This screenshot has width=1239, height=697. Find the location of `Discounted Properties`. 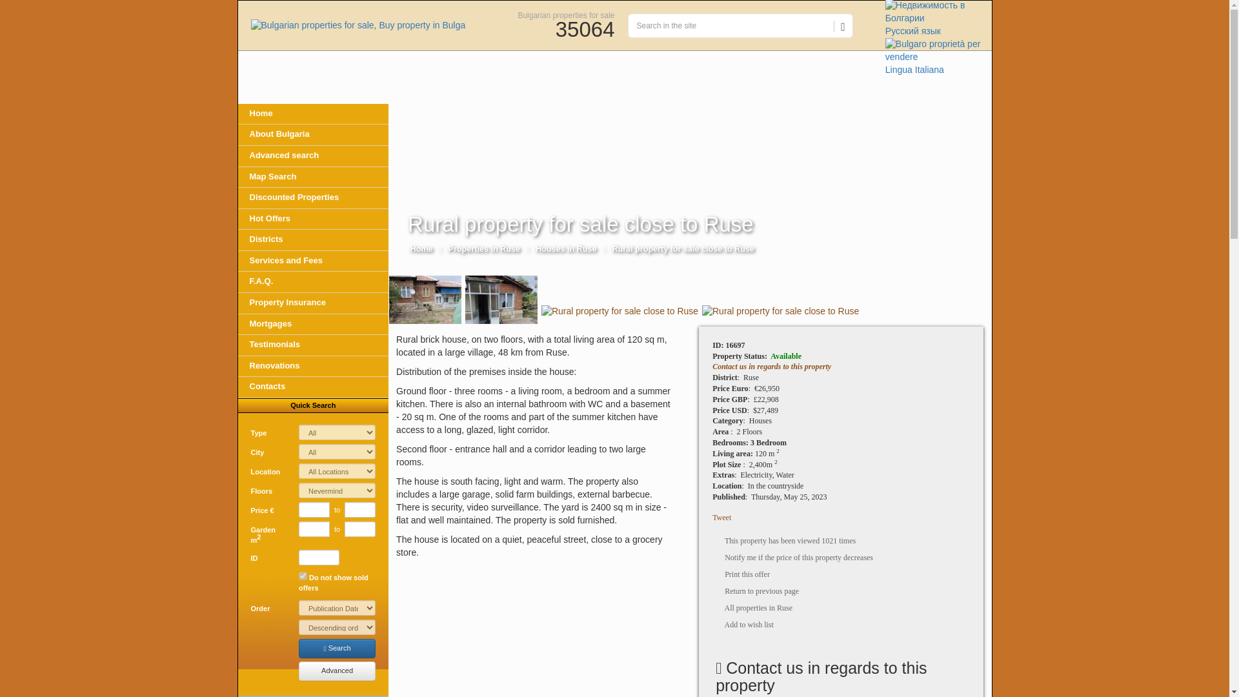

Discounted Properties is located at coordinates (313, 197).